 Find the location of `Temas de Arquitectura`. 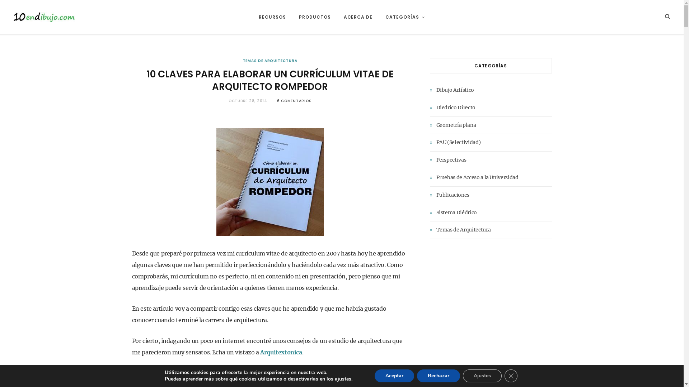

Temas de Arquitectura is located at coordinates (460, 230).